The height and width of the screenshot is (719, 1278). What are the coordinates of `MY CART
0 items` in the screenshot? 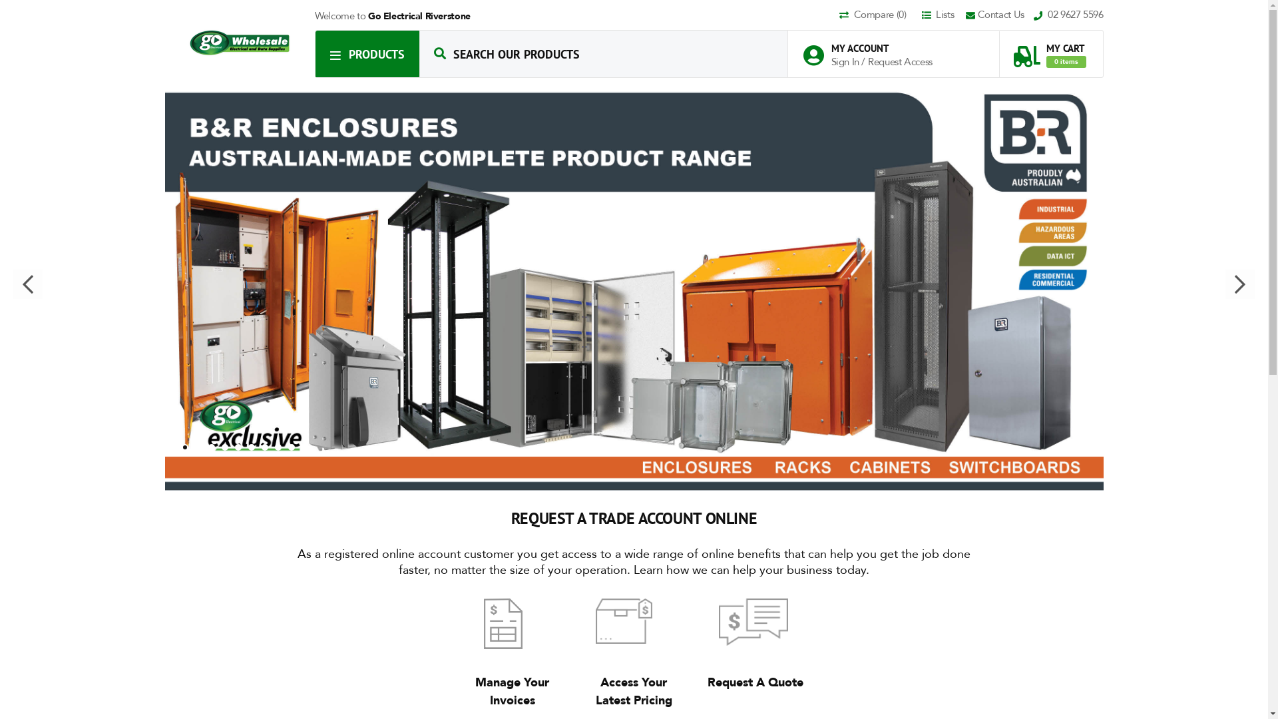 It's located at (1050, 49).